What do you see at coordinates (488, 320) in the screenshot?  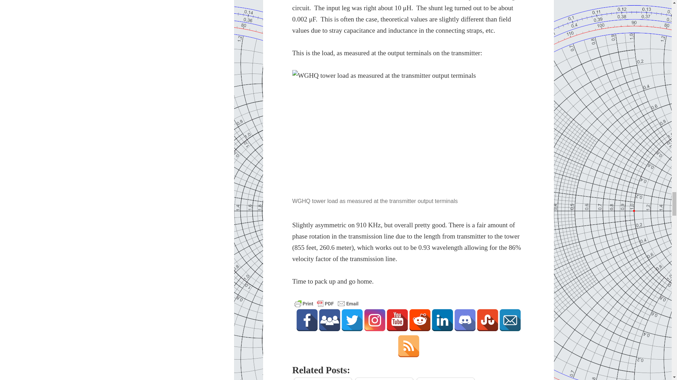 I see `StumbleUpon` at bounding box center [488, 320].